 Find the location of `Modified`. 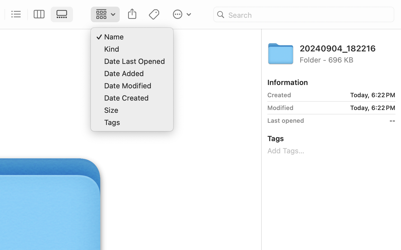

Modified is located at coordinates (280, 108).